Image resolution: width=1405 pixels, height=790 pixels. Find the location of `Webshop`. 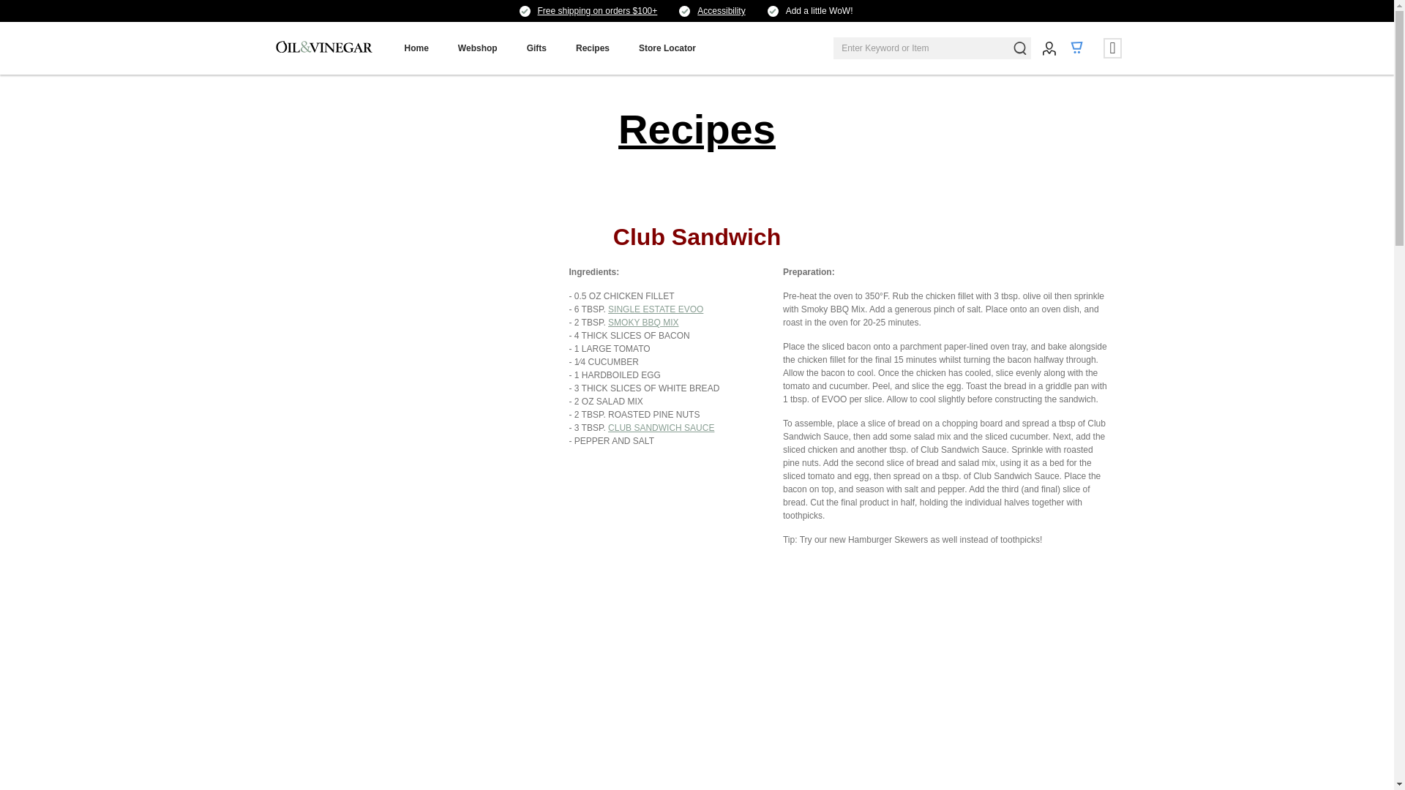

Webshop is located at coordinates (478, 48).